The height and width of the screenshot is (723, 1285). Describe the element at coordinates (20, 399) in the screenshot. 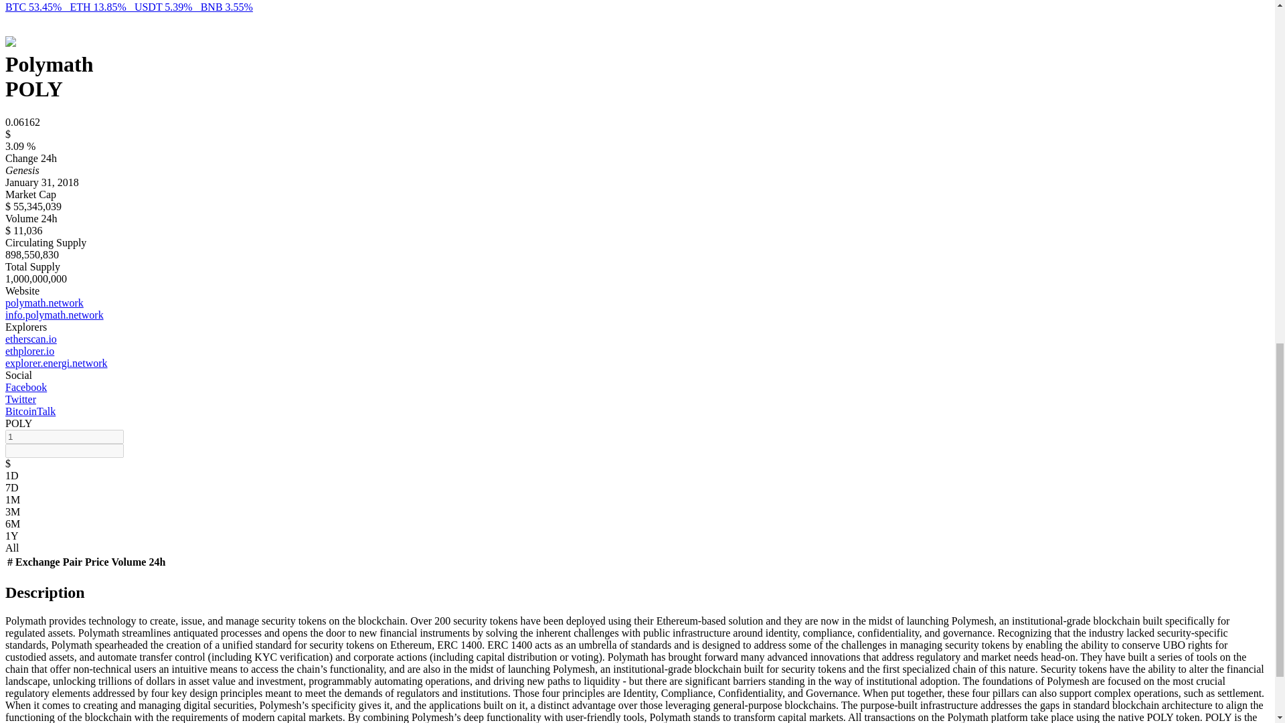

I see `Twitter` at that location.